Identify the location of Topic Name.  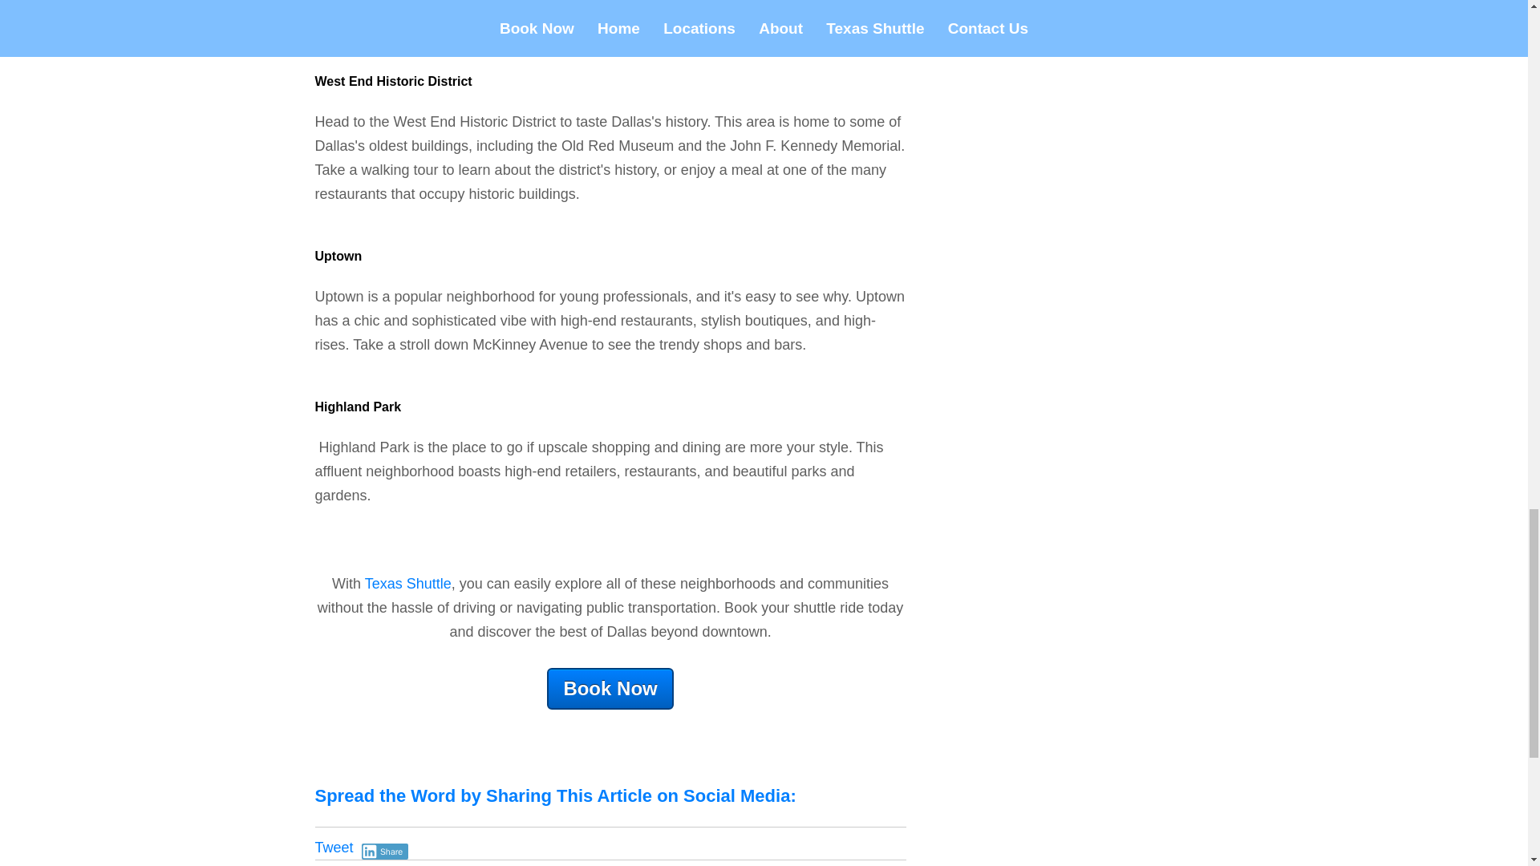
(866, 864).